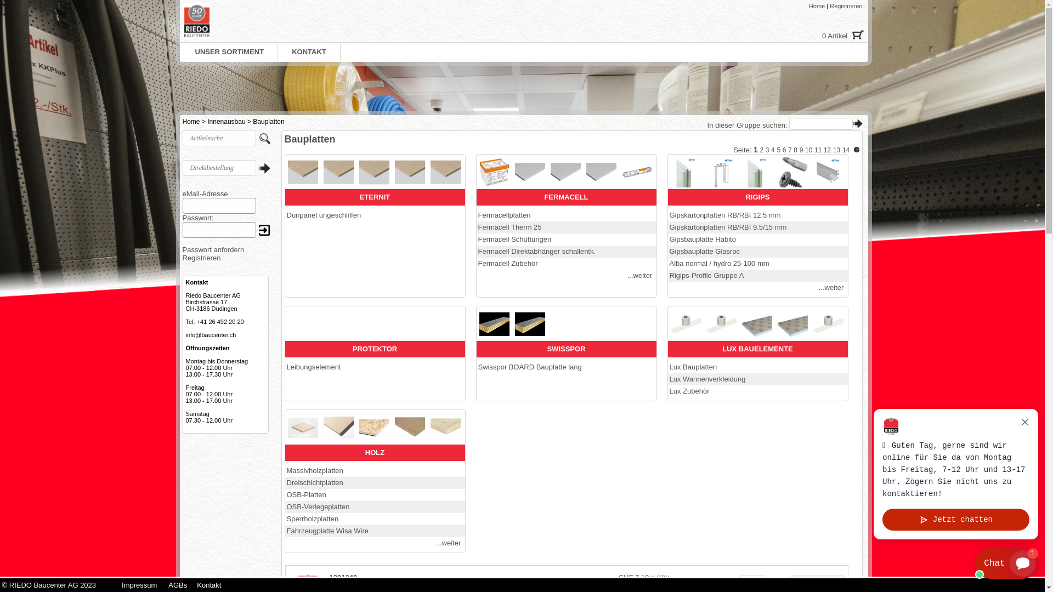 The image size is (1053, 592). What do you see at coordinates (226, 122) in the screenshot?
I see `Innenausbau` at bounding box center [226, 122].